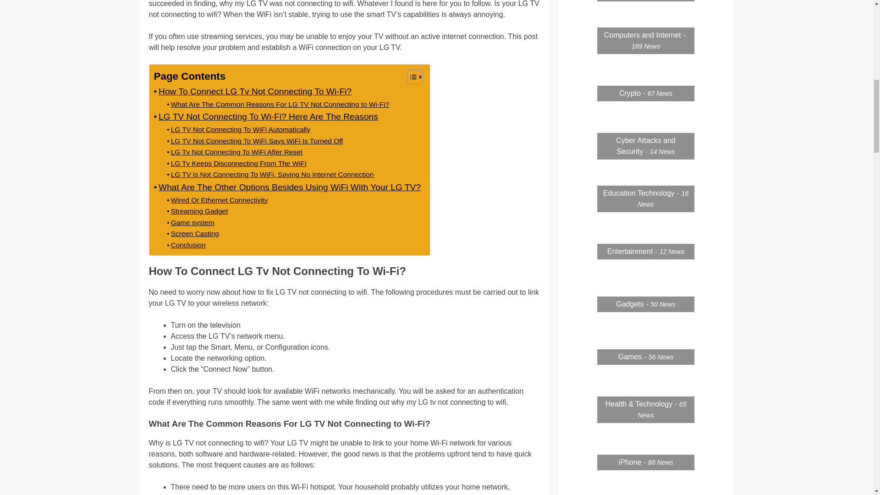 This screenshot has height=495, width=880. Describe the element at coordinates (236, 164) in the screenshot. I see `LG Tv Keeps Disconnecting From The WiFi` at that location.